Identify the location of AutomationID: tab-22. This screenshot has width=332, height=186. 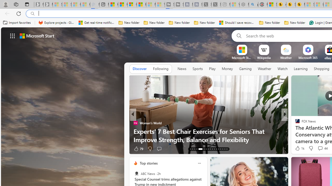
(212, 149).